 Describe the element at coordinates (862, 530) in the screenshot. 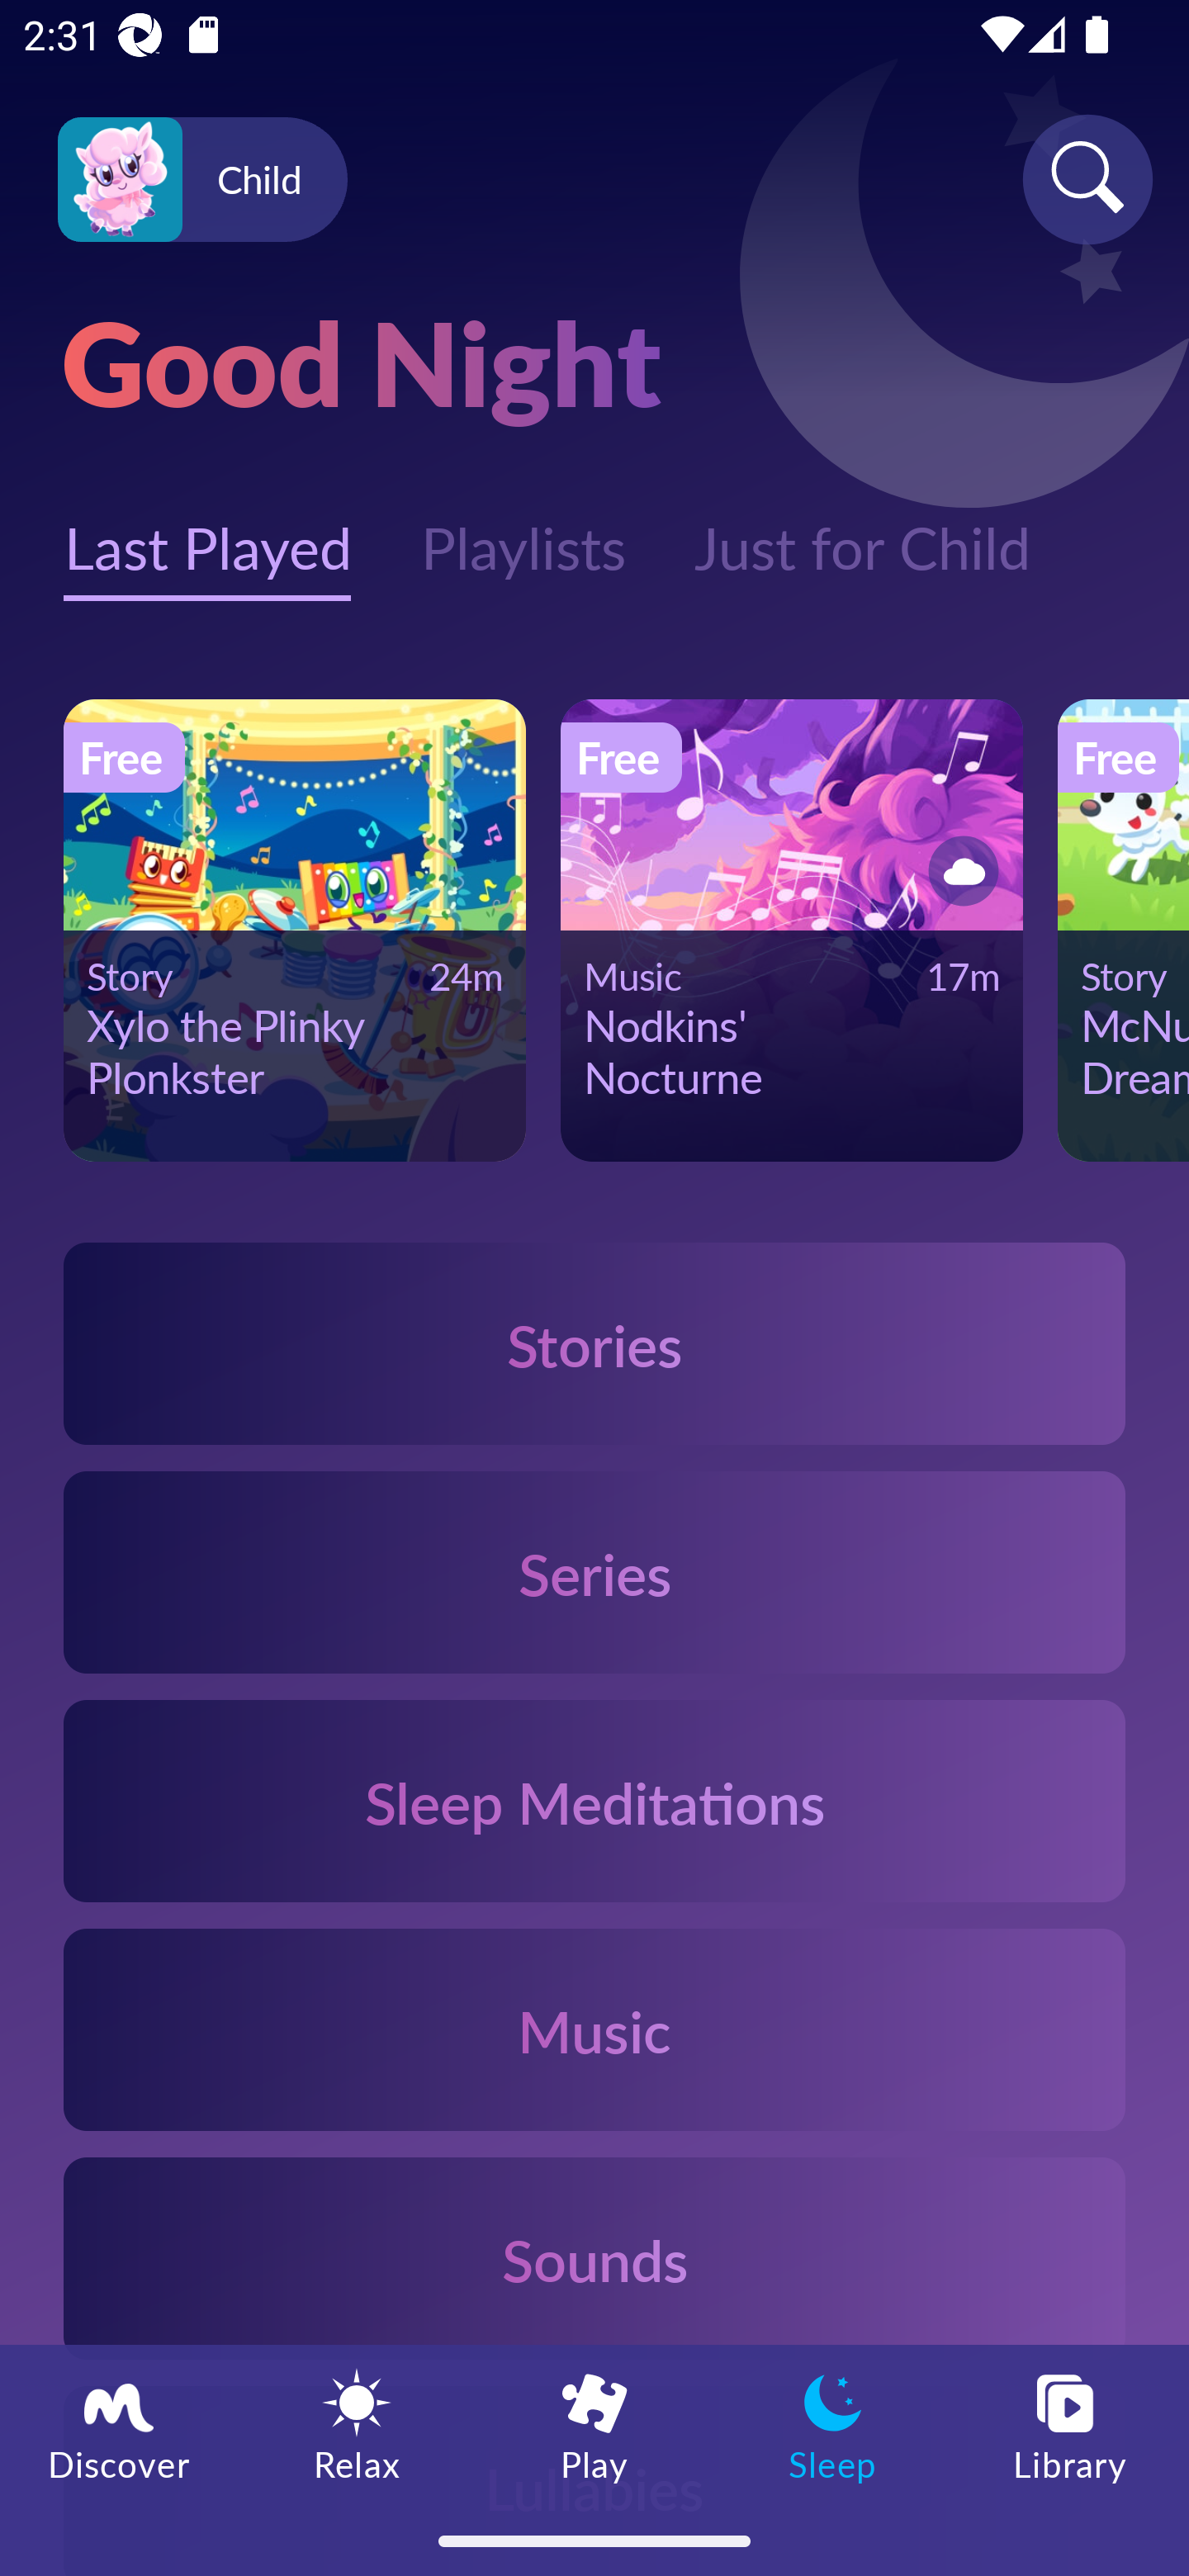

I see `Just for Child` at that location.